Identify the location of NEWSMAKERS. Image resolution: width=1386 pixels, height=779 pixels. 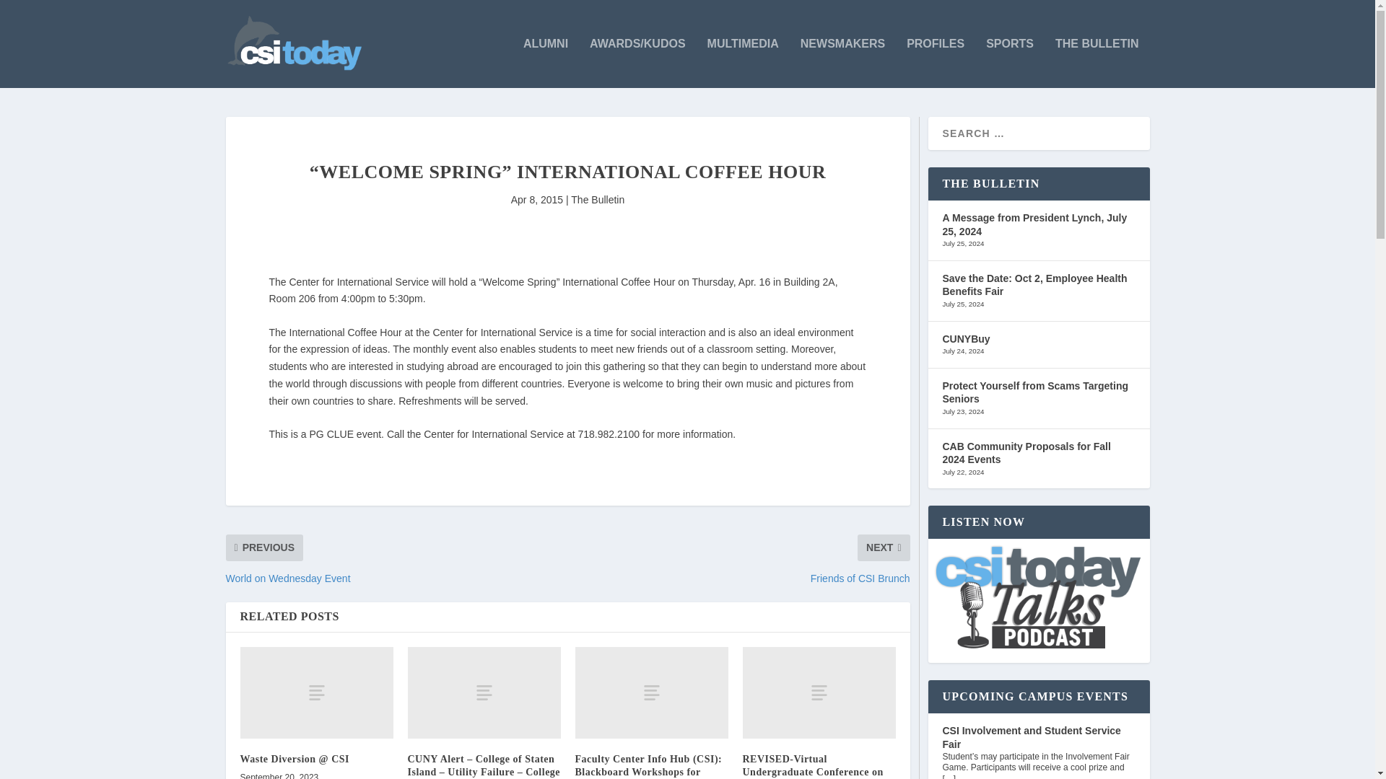
(843, 63).